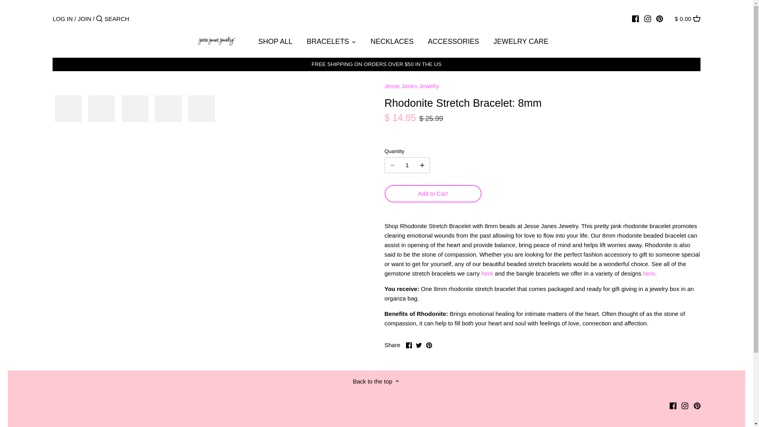 The width and height of the screenshot is (759, 427). What do you see at coordinates (392, 43) in the screenshot?
I see `NECKLACES` at bounding box center [392, 43].